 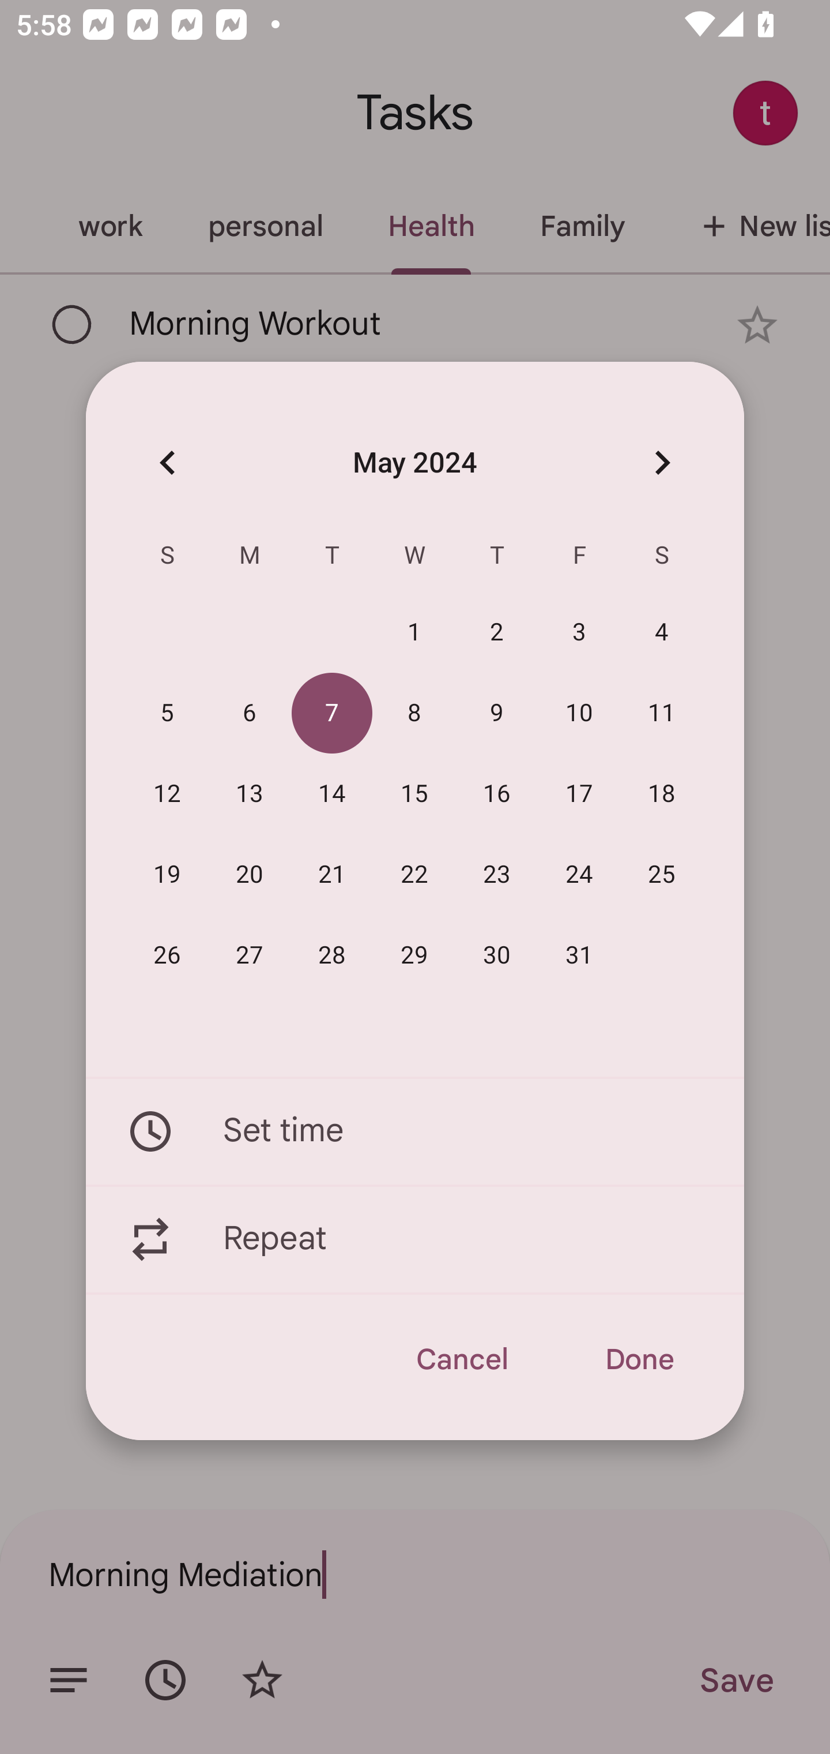 I want to click on 13 13 May 2024, so click(x=250, y=794).